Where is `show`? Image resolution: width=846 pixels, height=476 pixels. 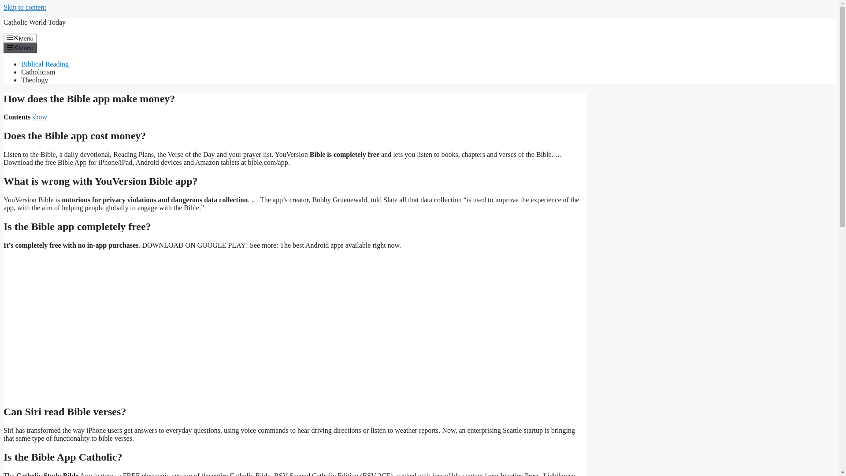
show is located at coordinates (40, 117).